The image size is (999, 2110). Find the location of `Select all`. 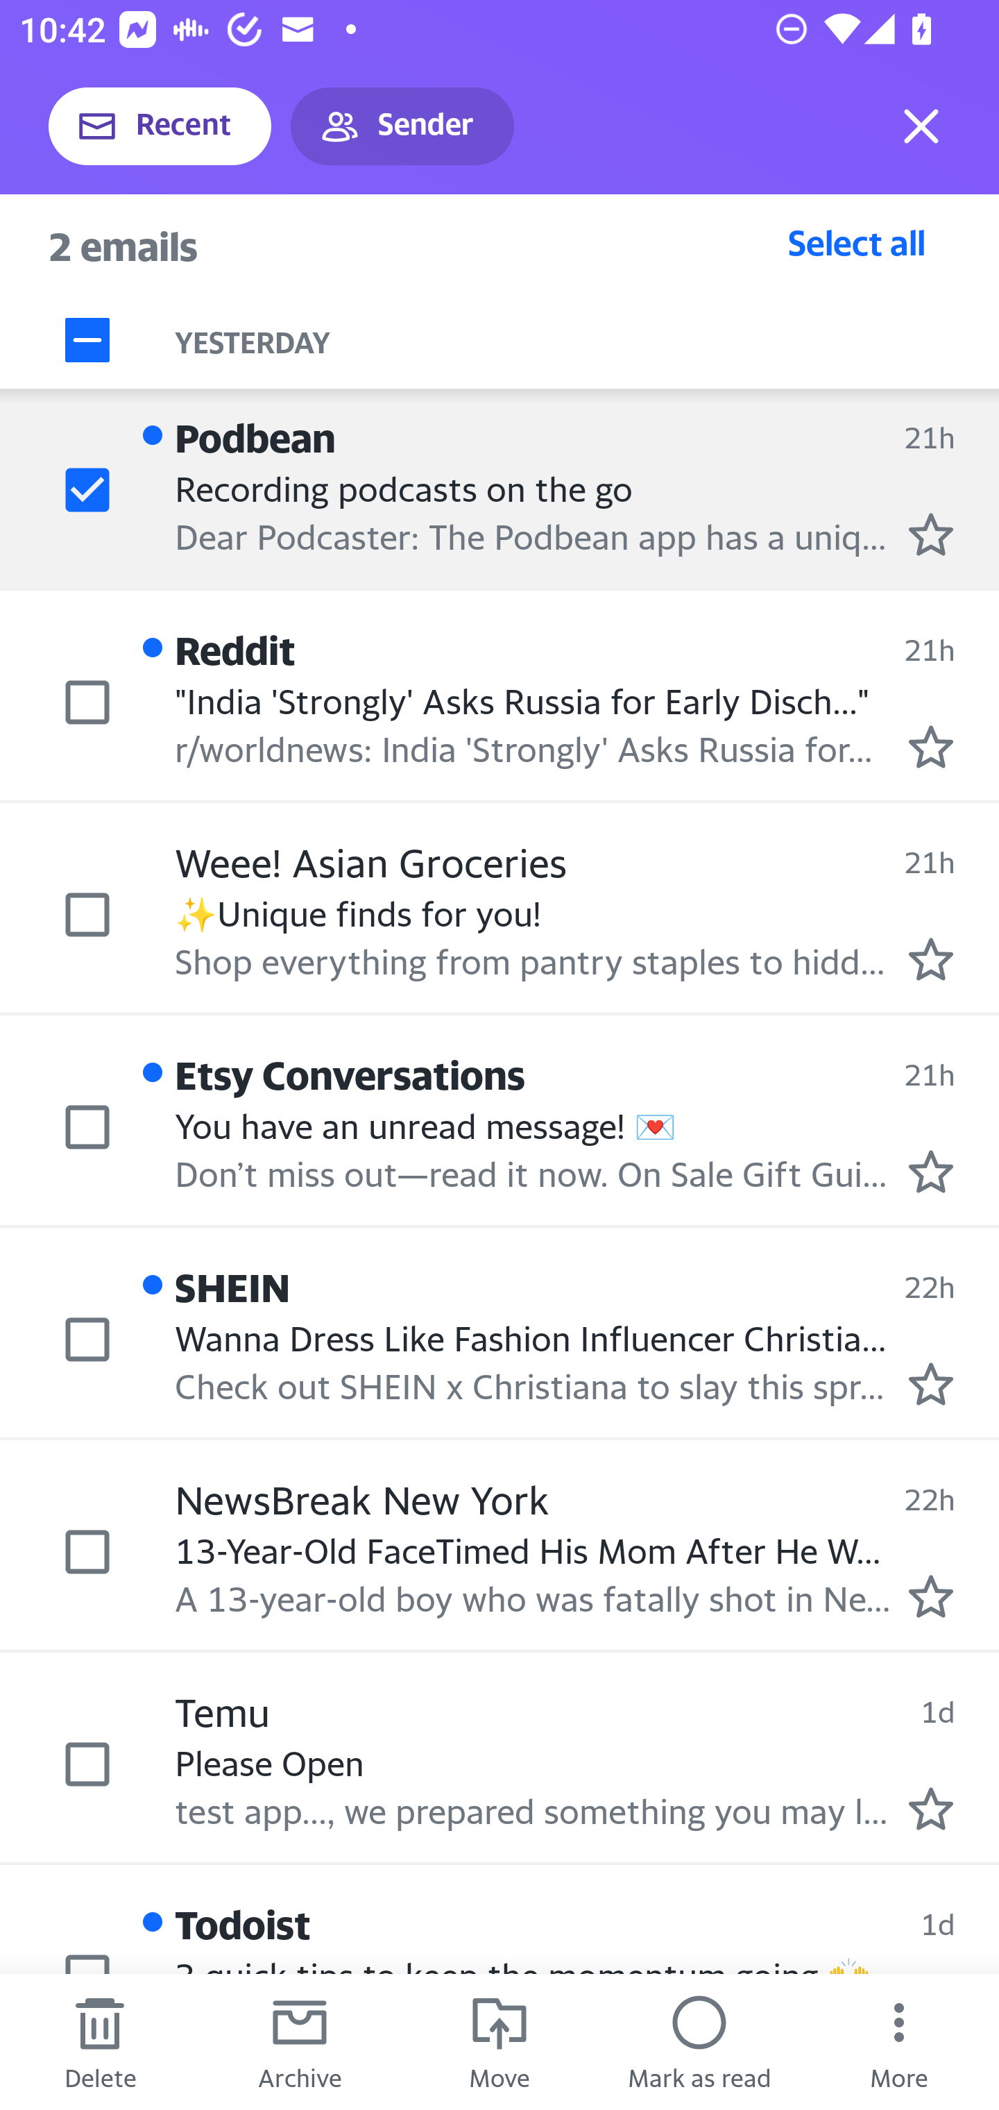

Select all is located at coordinates (857, 242).